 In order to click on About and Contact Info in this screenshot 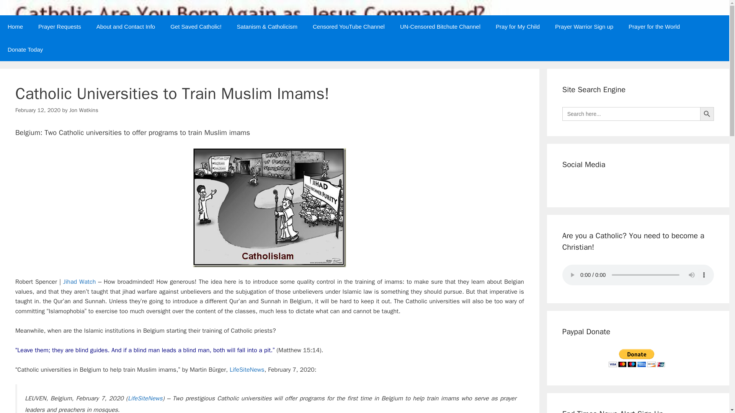, I will do `click(126, 27)`.